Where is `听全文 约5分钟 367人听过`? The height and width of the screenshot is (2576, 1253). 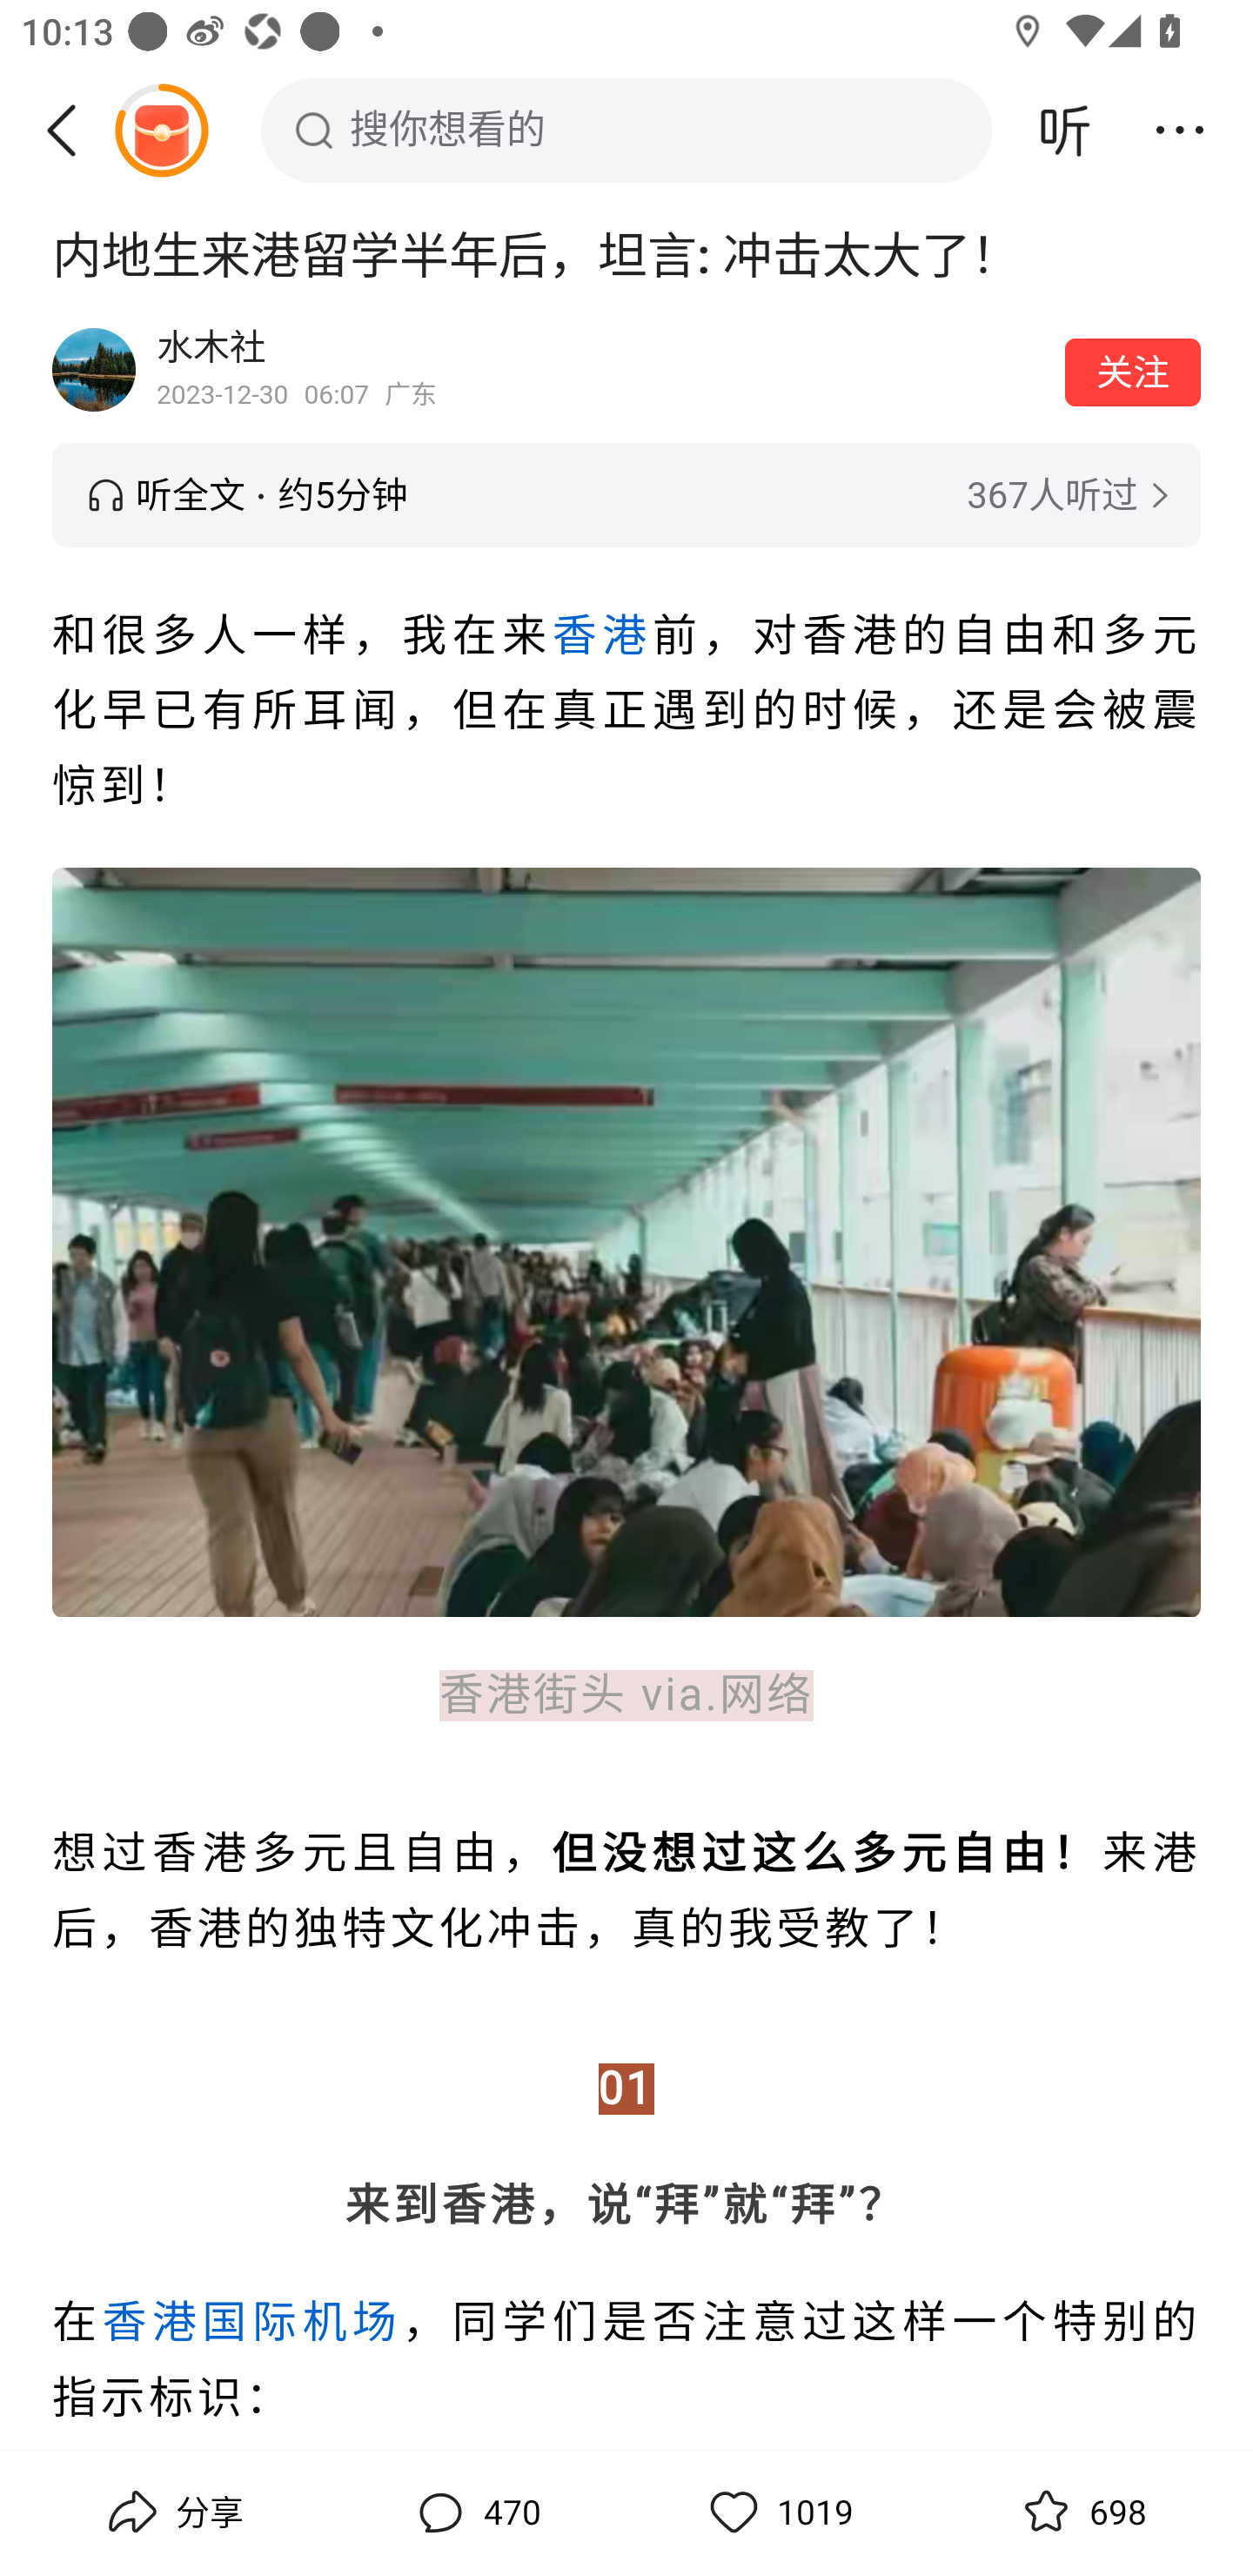 听全文 约5分钟 367人听过 is located at coordinates (626, 494).